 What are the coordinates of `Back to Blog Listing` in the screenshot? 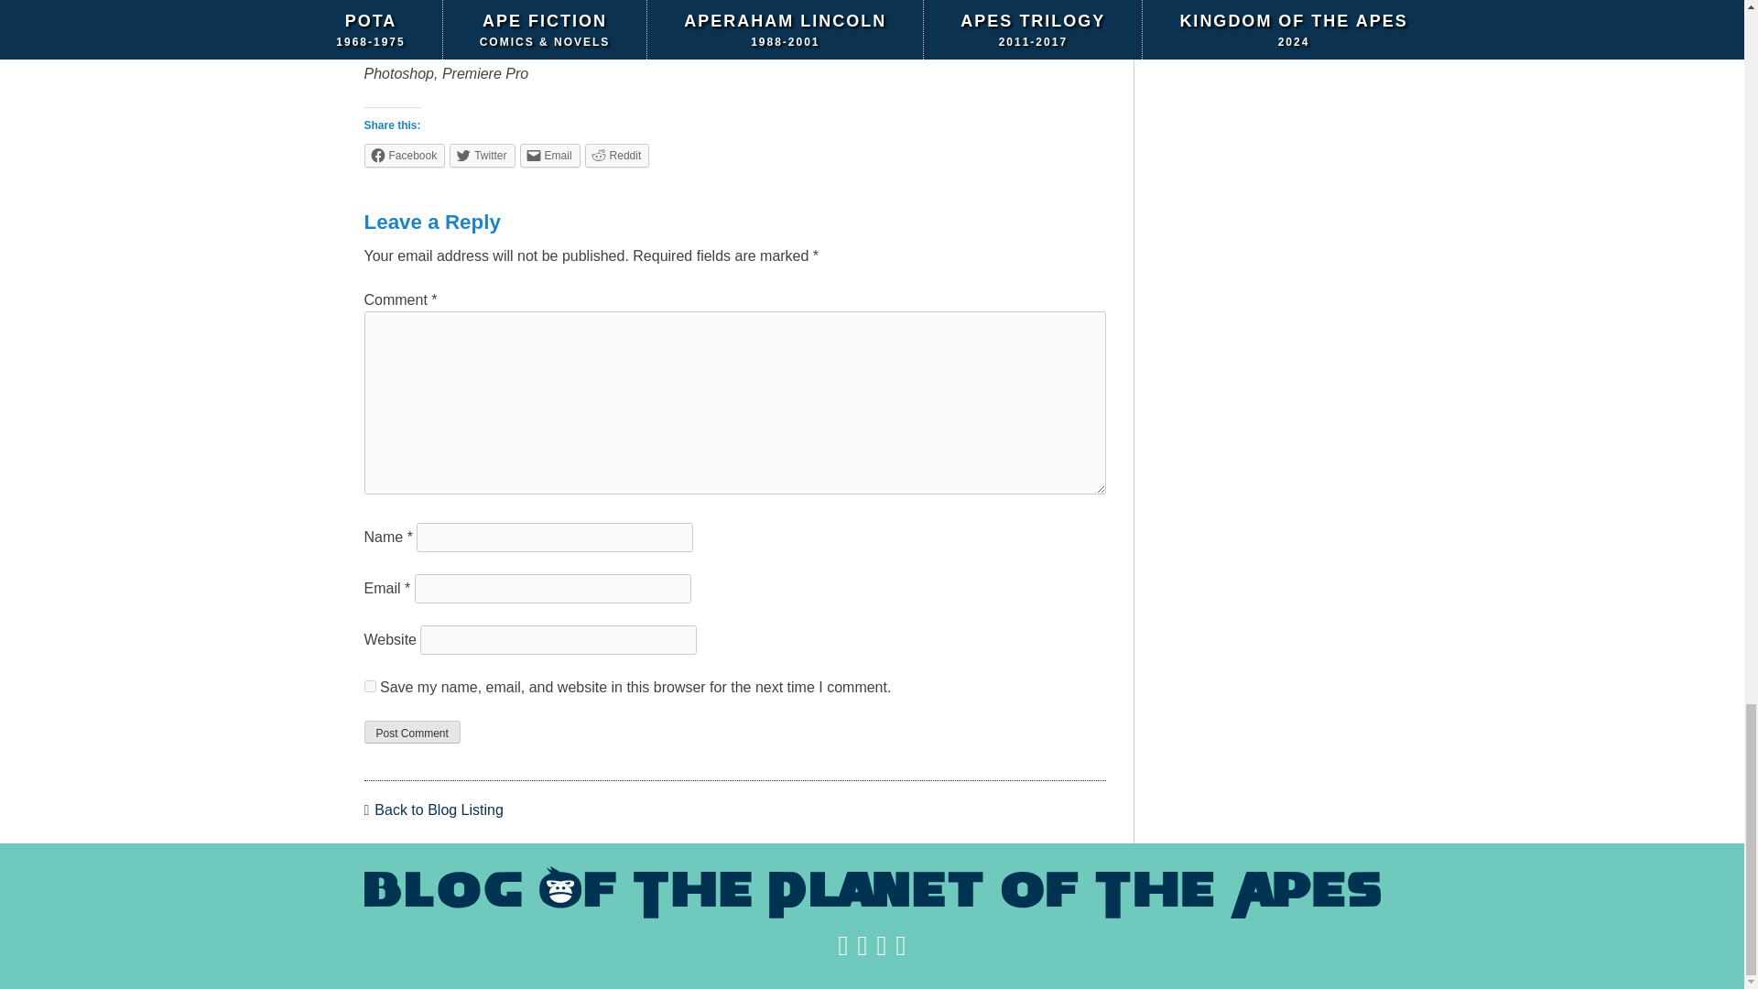 It's located at (433, 810).